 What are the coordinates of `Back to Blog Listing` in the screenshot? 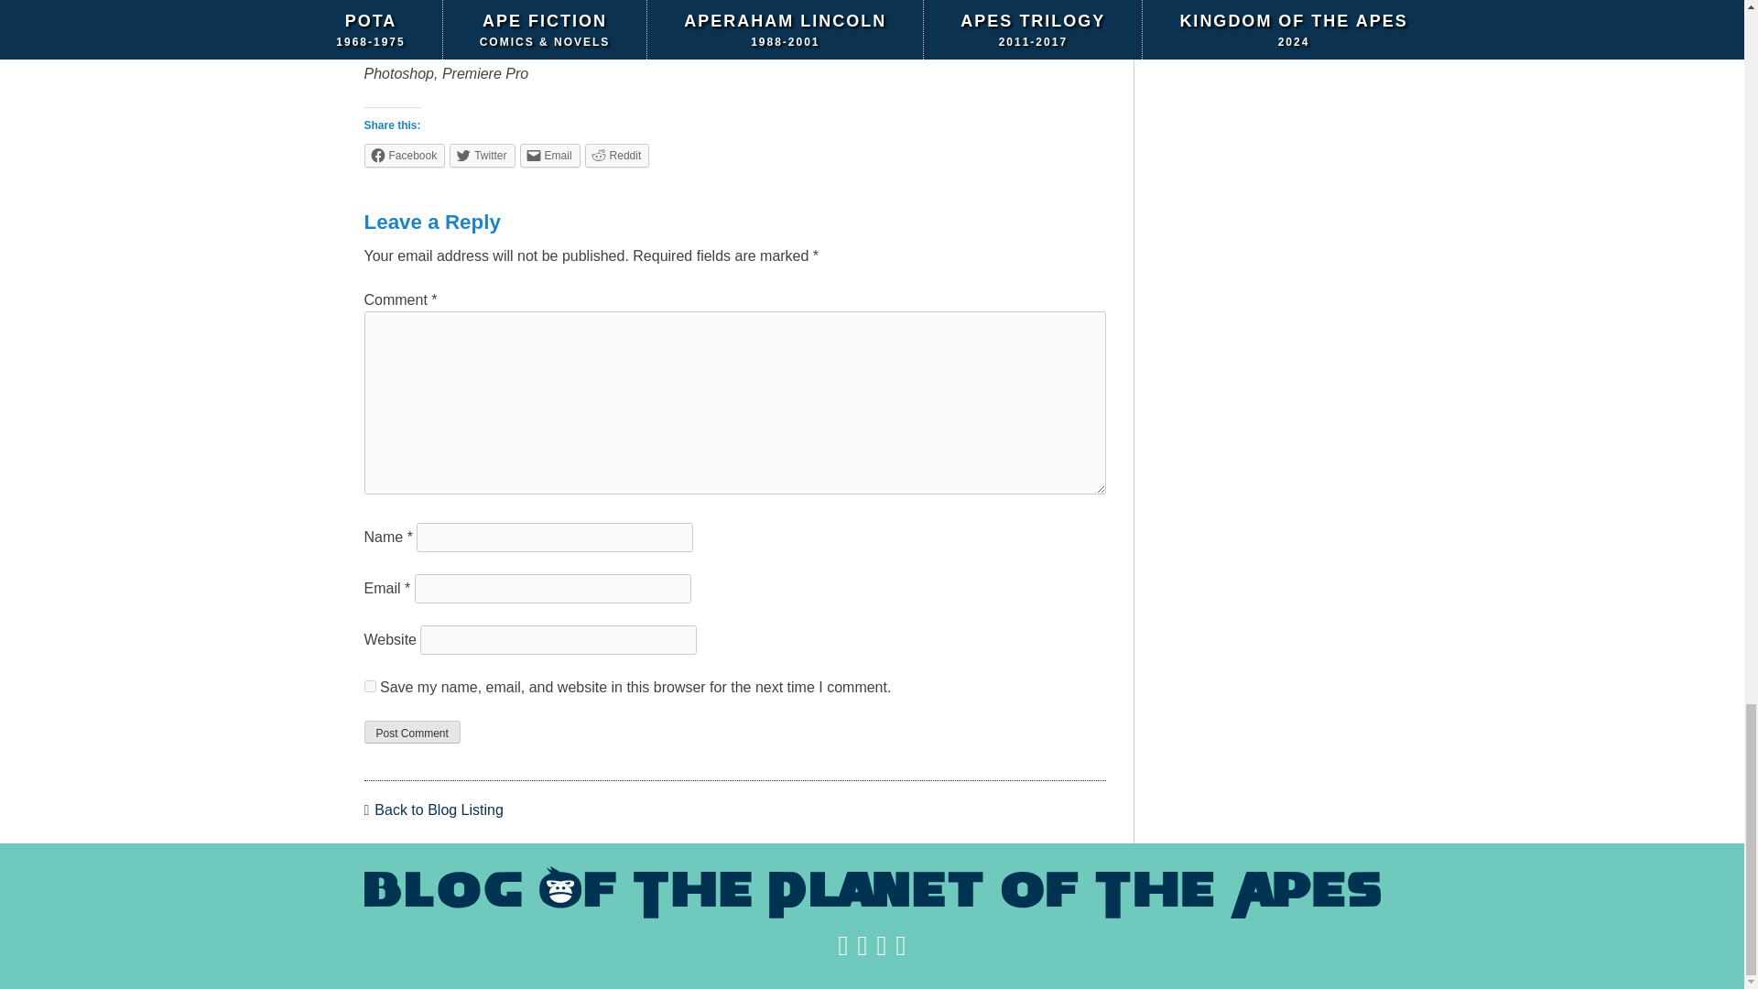 It's located at (433, 810).